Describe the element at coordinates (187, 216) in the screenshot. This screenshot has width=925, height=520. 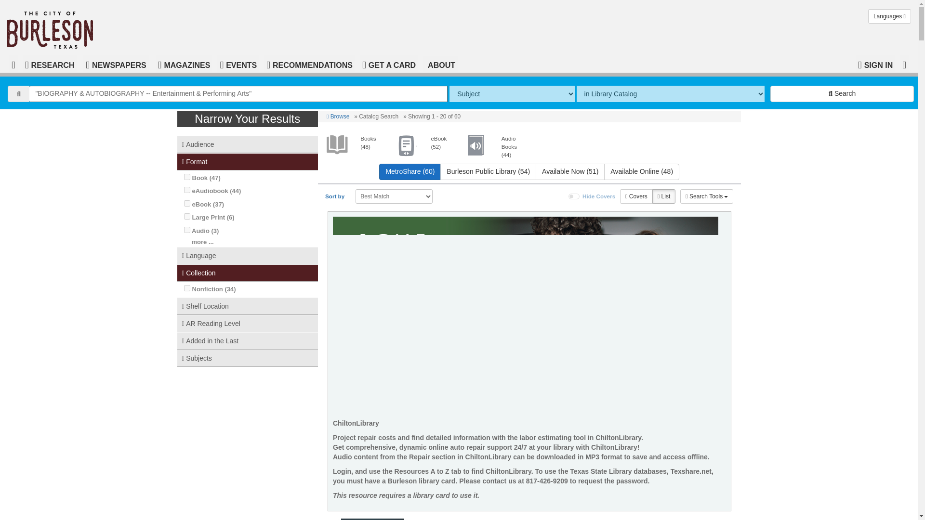
I see `on` at that location.